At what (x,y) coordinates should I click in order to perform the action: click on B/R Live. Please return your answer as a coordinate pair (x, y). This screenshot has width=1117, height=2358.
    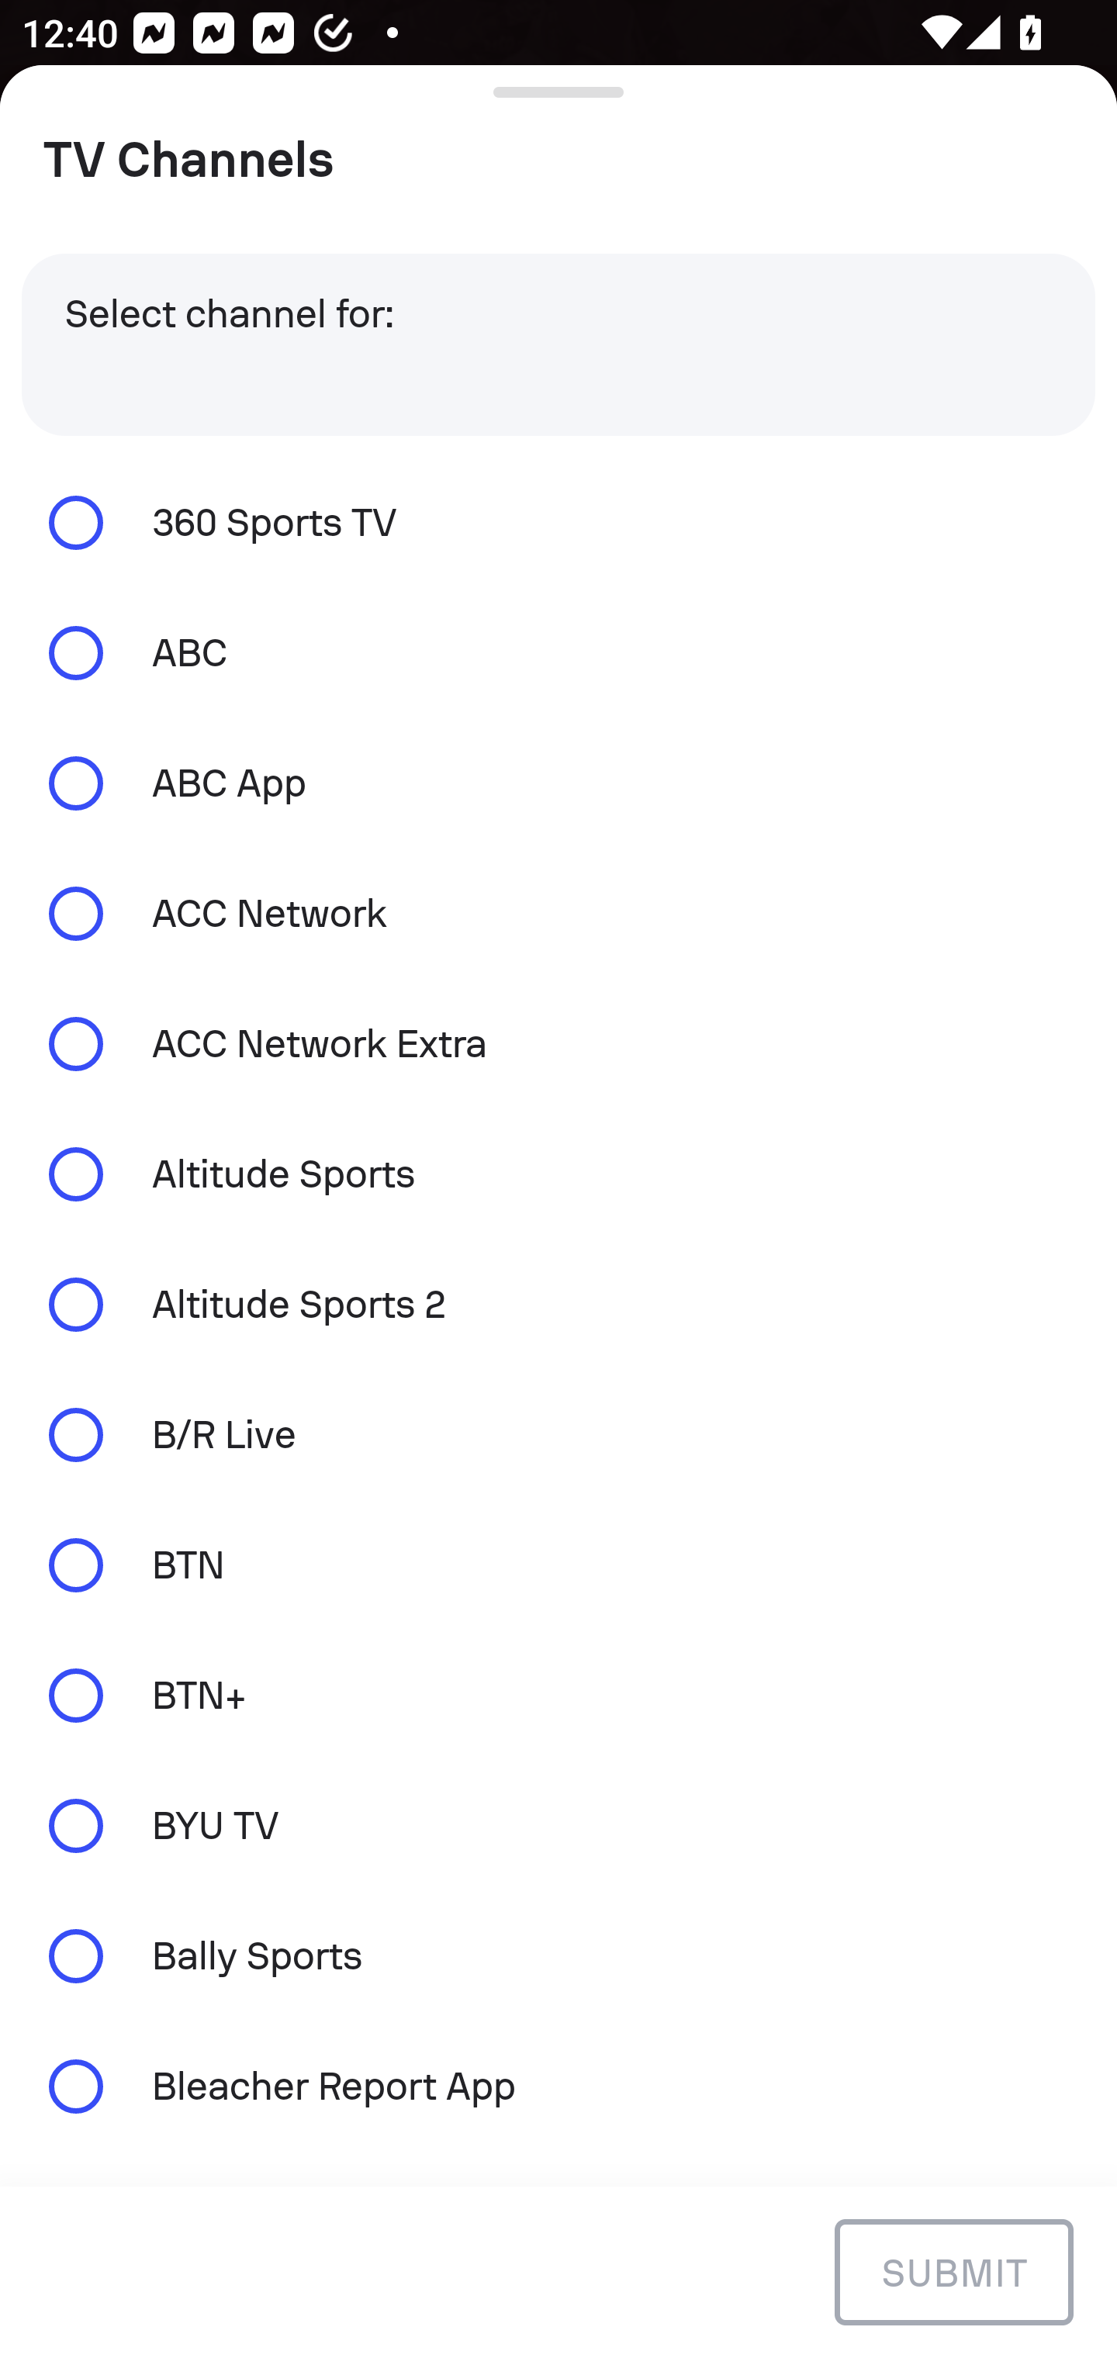
    Looking at the image, I should click on (558, 1435).